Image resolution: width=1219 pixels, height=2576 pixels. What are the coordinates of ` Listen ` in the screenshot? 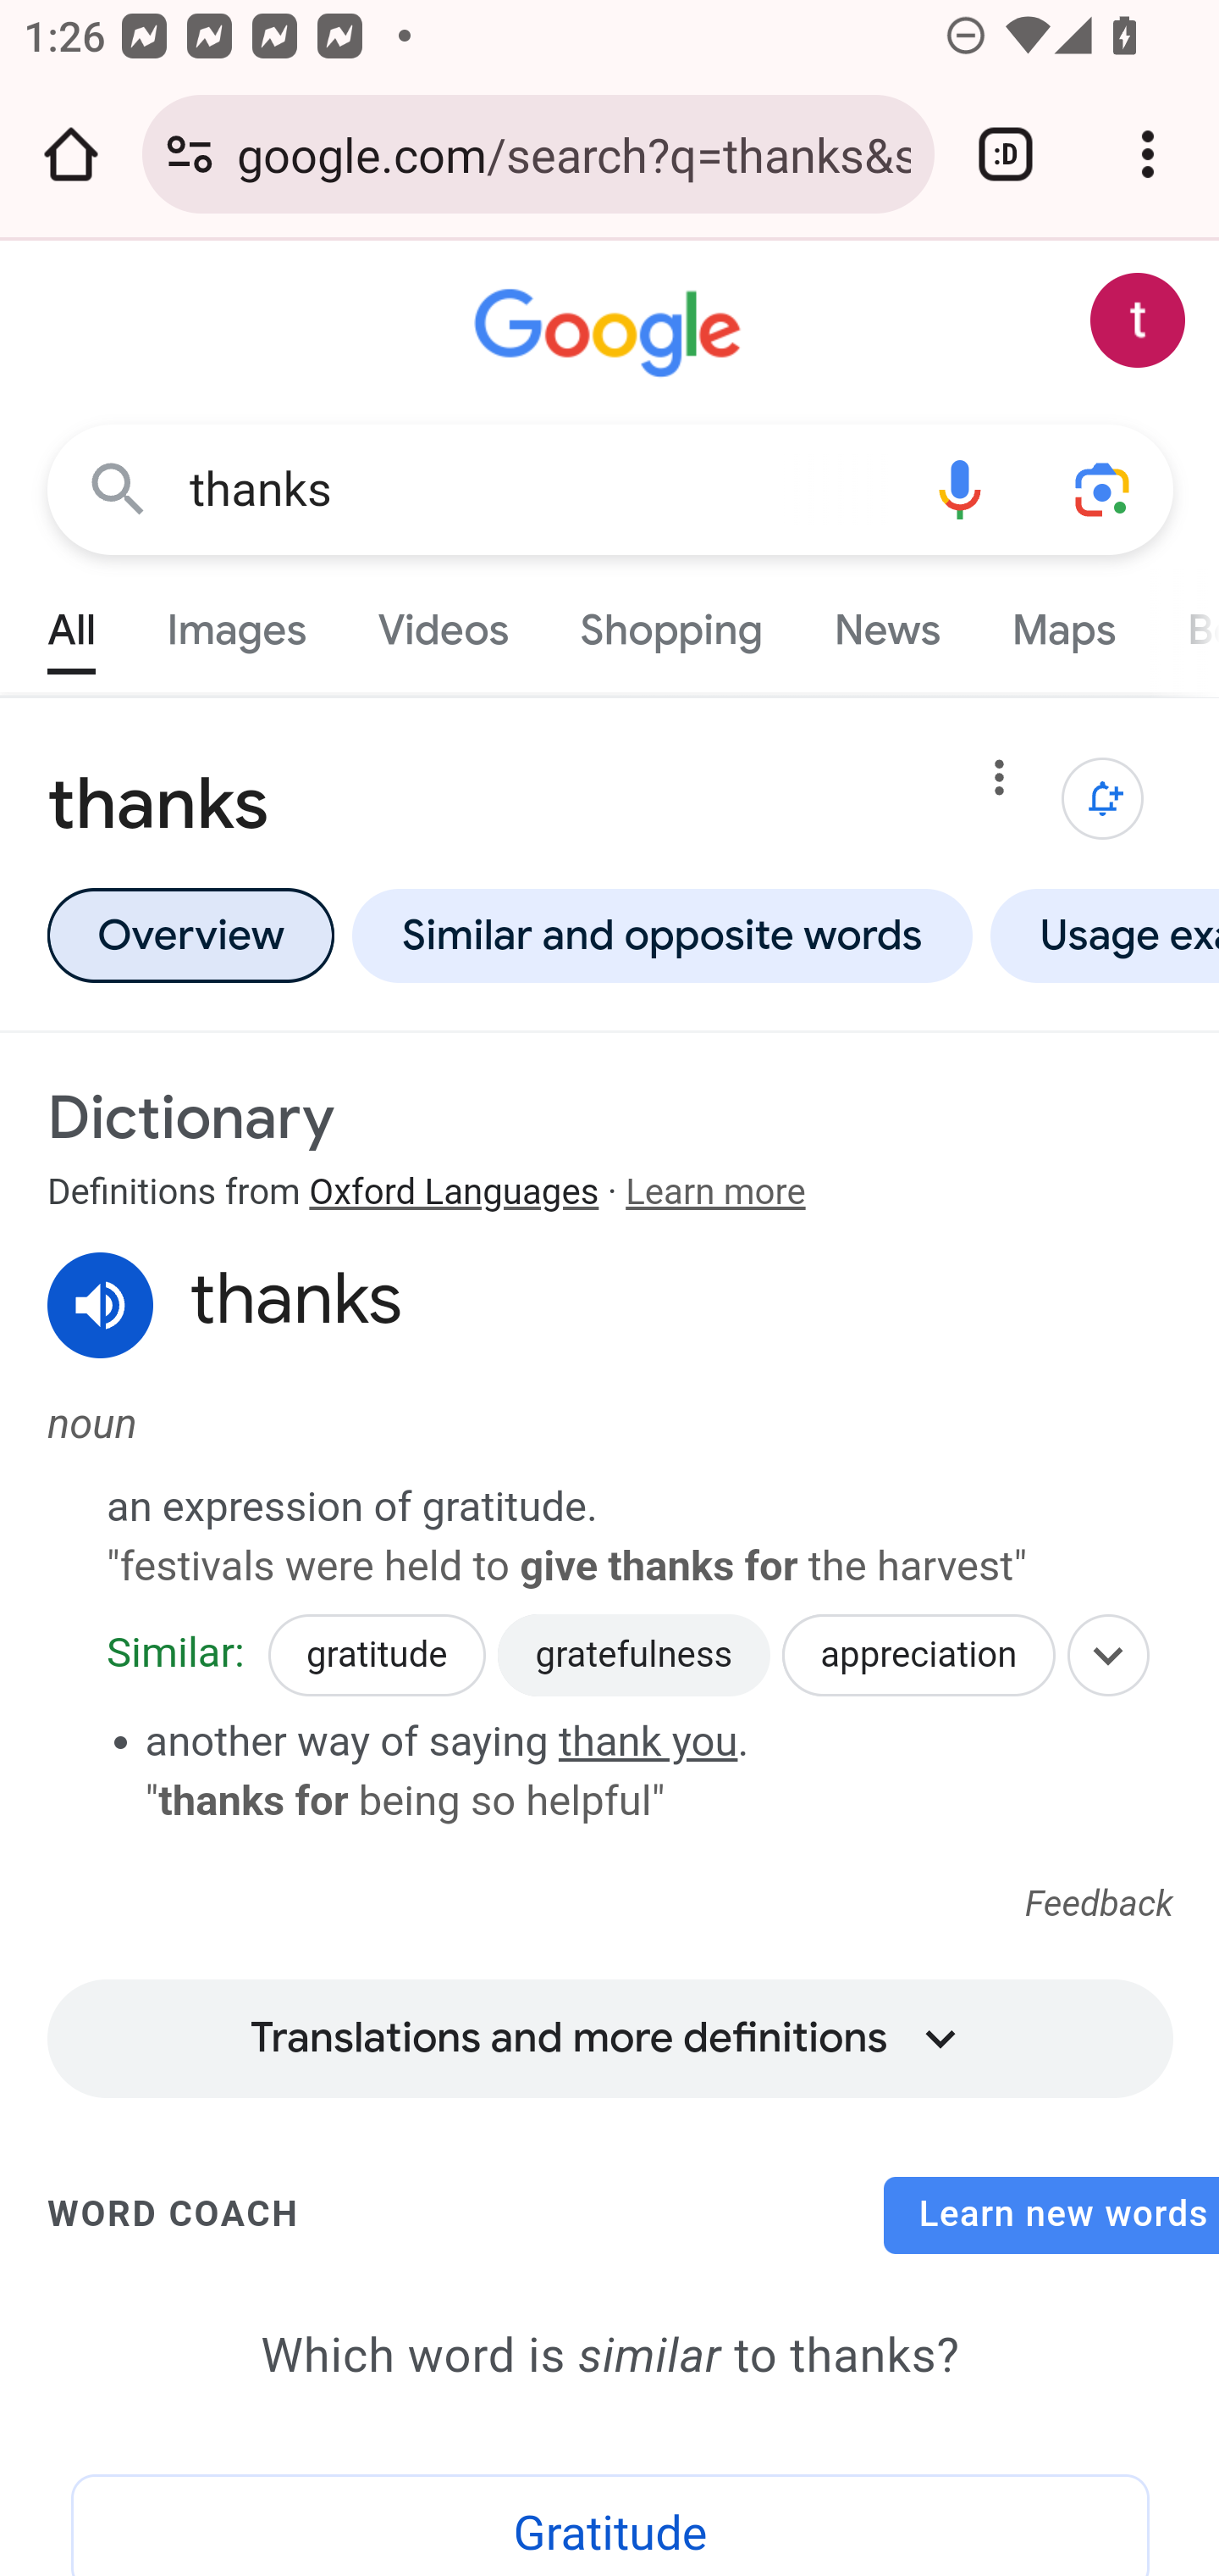 It's located at (102, 1306).